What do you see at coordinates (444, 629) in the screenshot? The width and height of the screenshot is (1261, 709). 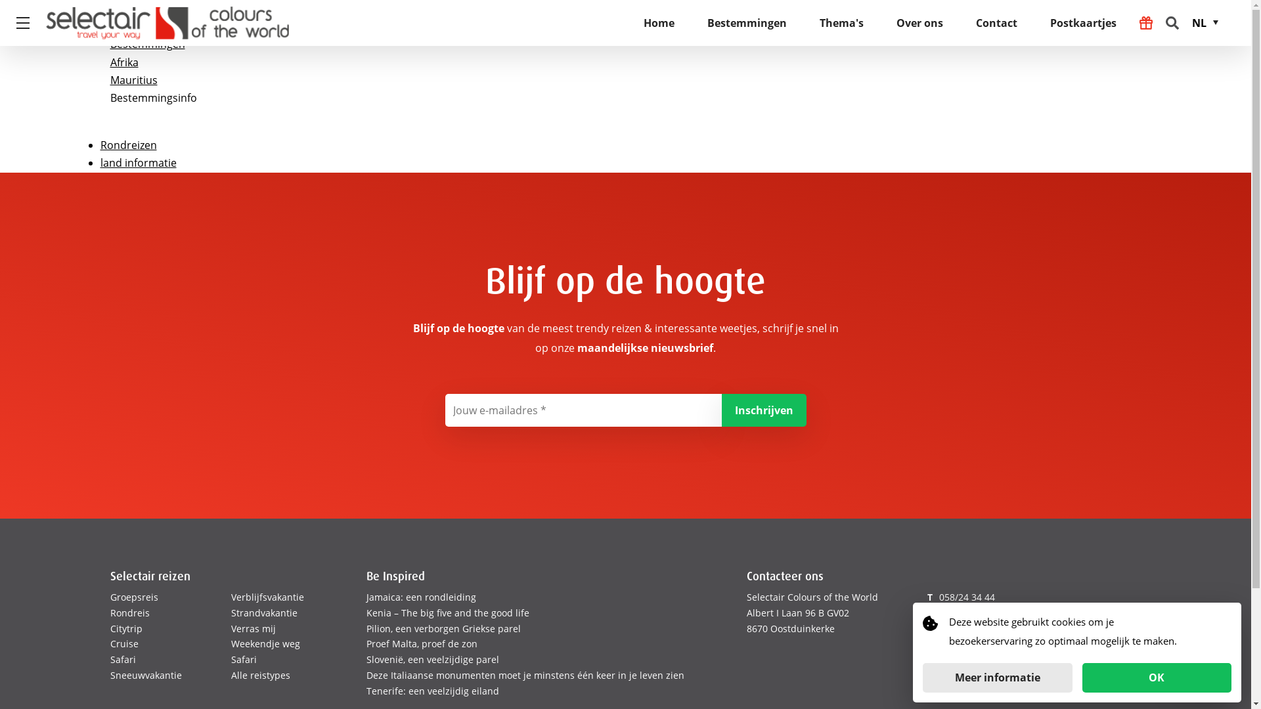 I see `Pilion, een verborgen Griekse parel` at bounding box center [444, 629].